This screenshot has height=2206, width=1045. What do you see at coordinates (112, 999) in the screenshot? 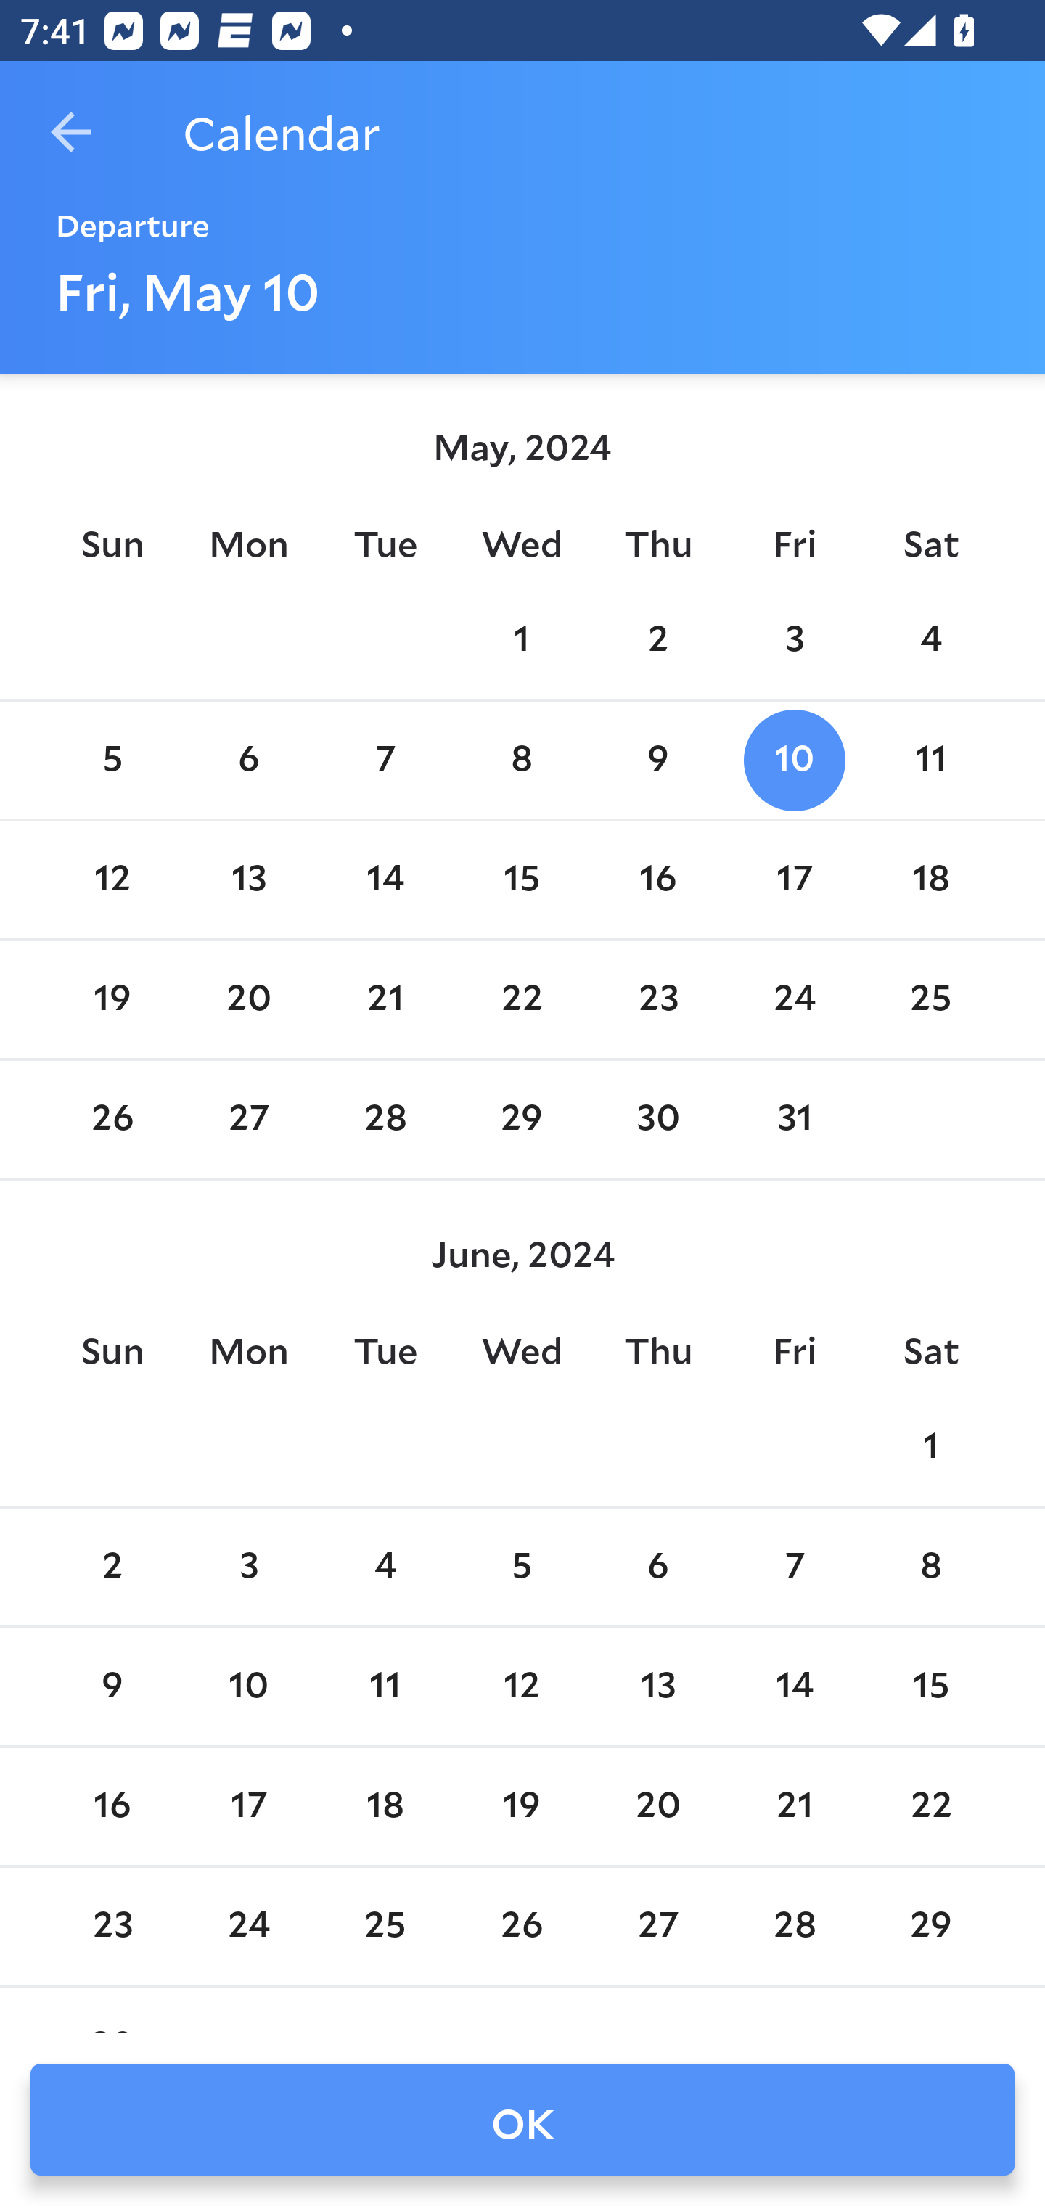
I see `19` at bounding box center [112, 999].